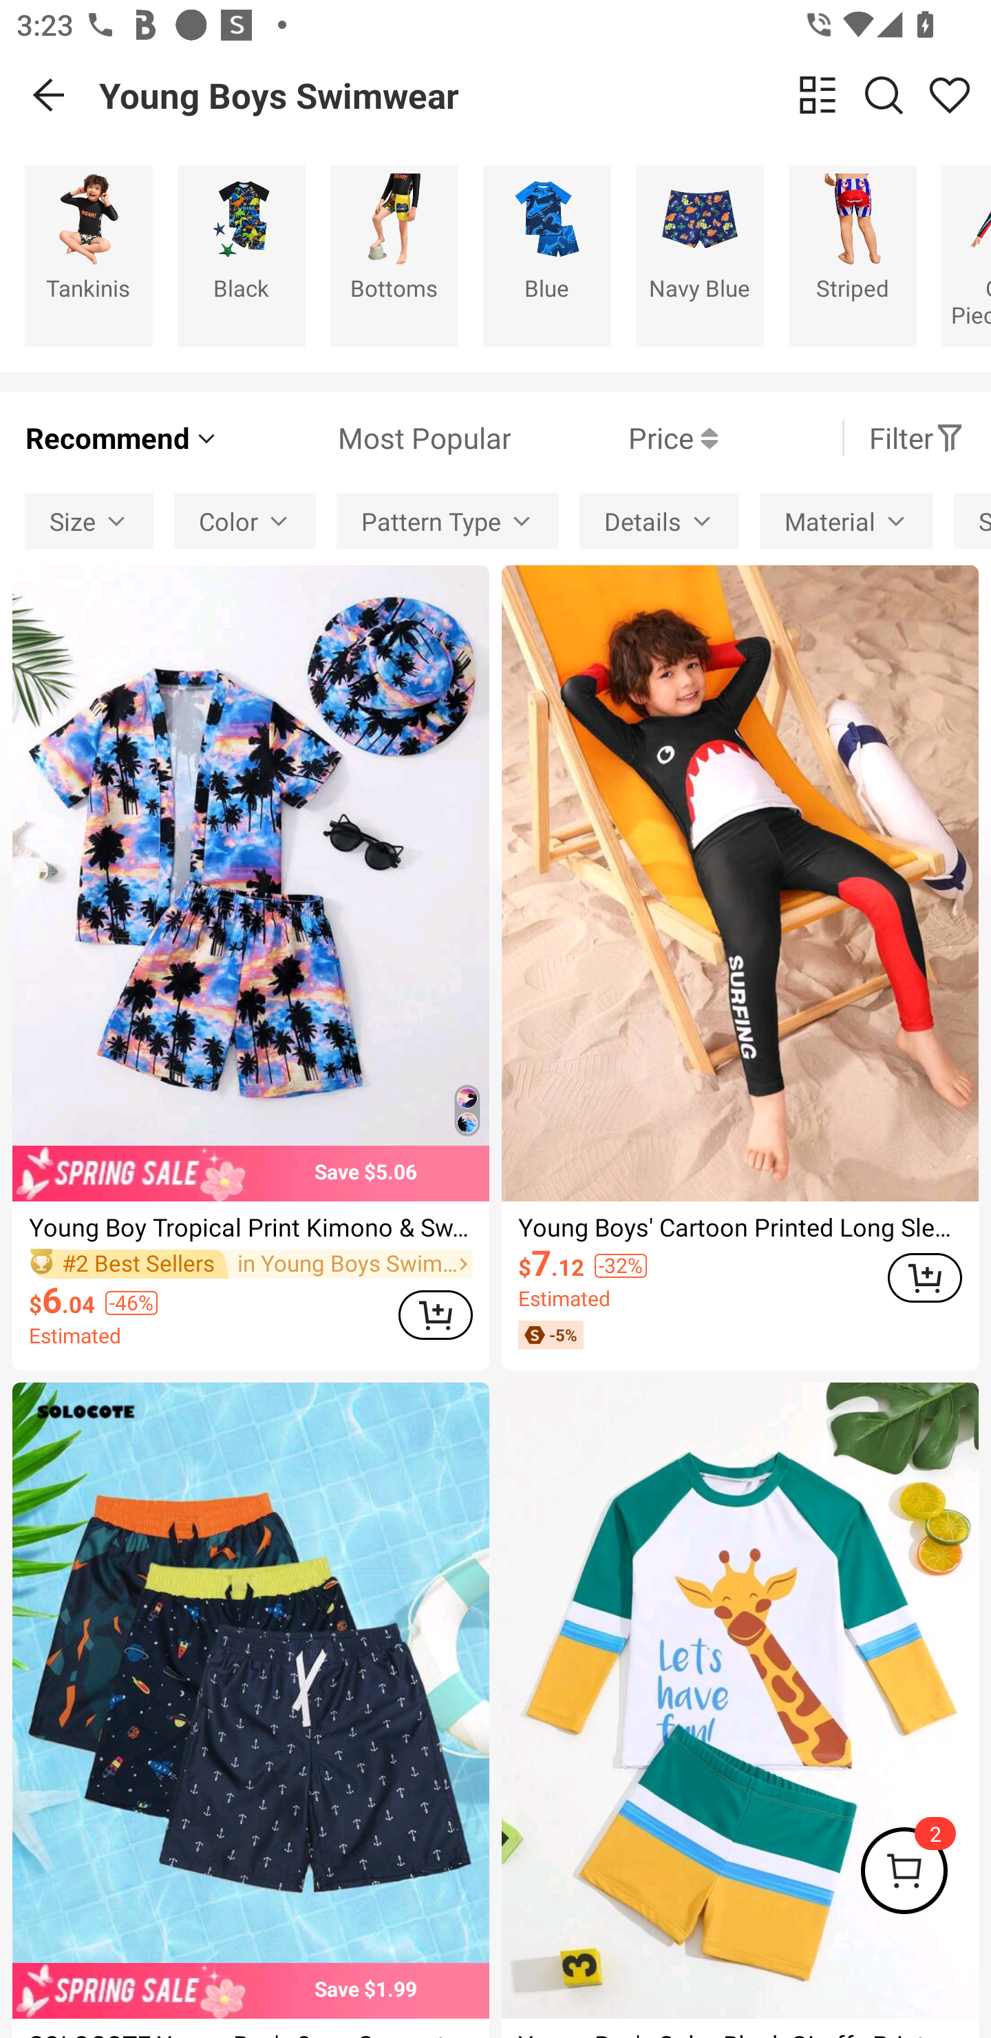 Image resolution: width=991 pixels, height=2038 pixels. Describe the element at coordinates (89, 521) in the screenshot. I see `Size` at that location.